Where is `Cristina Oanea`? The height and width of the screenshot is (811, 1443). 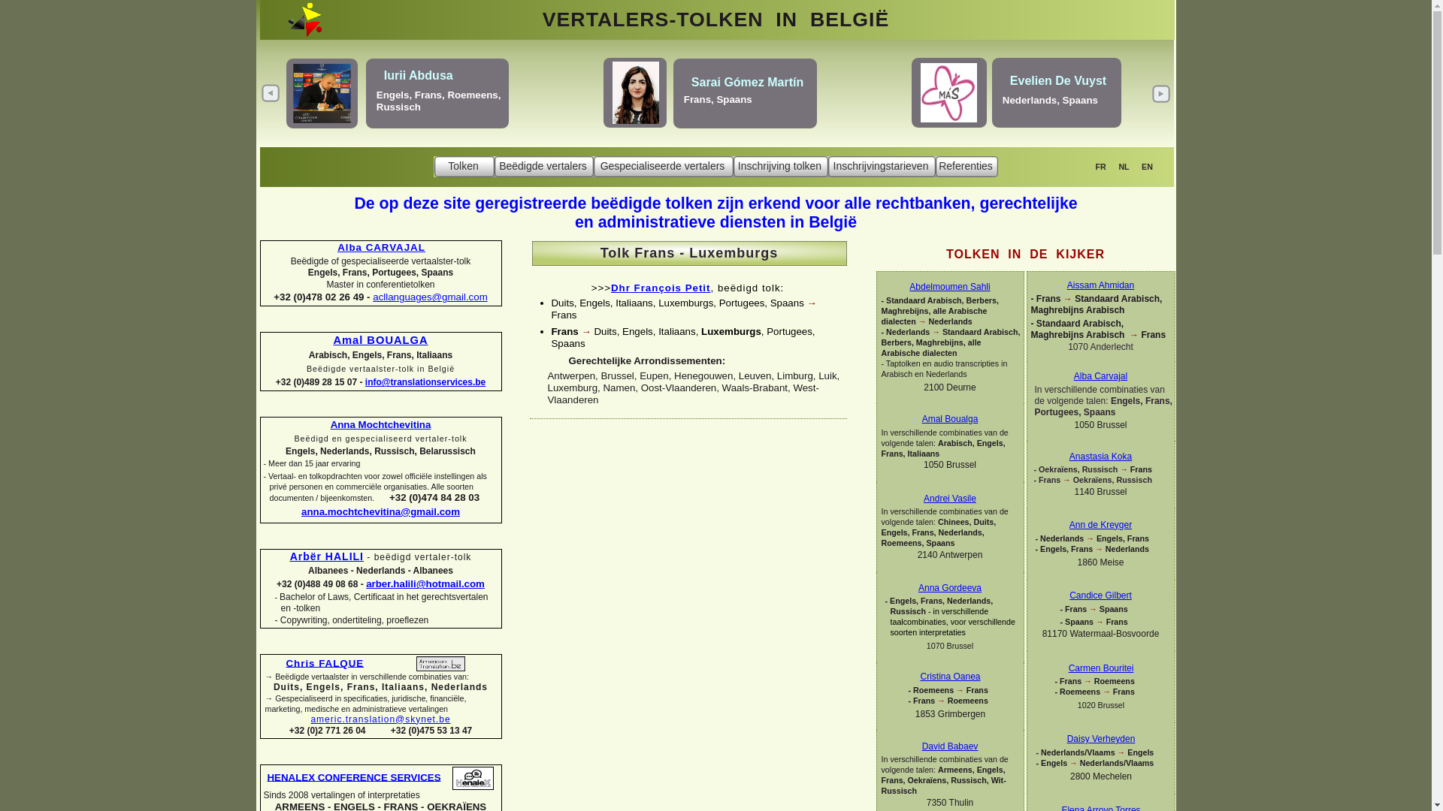
Cristina Oanea is located at coordinates (950, 676).